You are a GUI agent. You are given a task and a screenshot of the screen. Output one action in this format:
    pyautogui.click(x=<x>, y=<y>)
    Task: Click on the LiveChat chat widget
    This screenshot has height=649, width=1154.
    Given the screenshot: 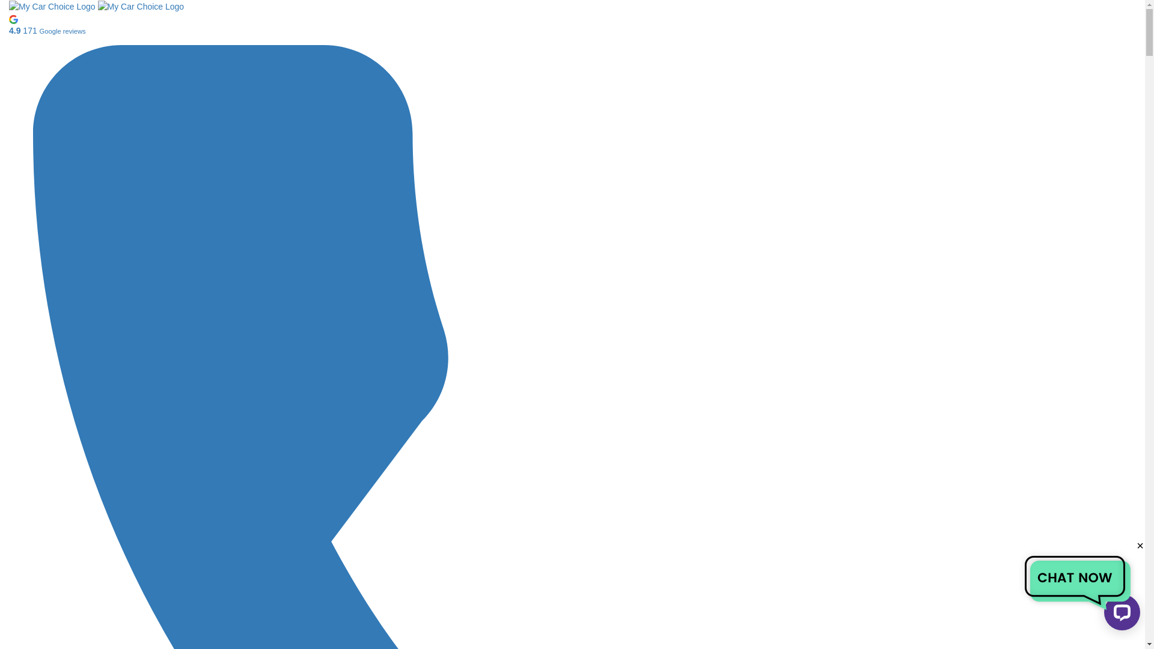 What is the action you would take?
    pyautogui.click(x=1120, y=615)
    